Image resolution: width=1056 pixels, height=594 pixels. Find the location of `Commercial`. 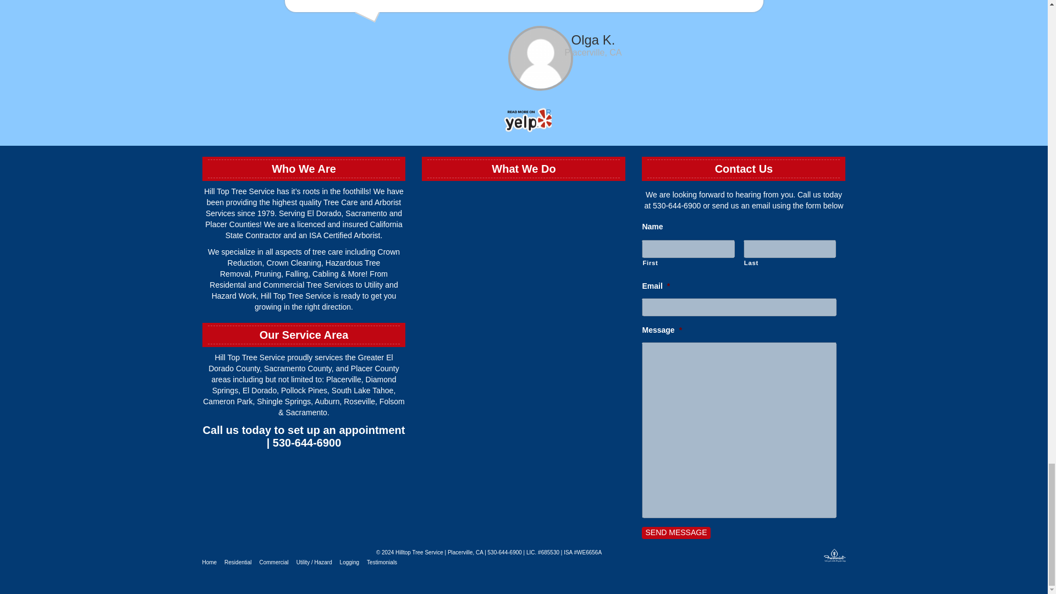

Commercial is located at coordinates (273, 562).